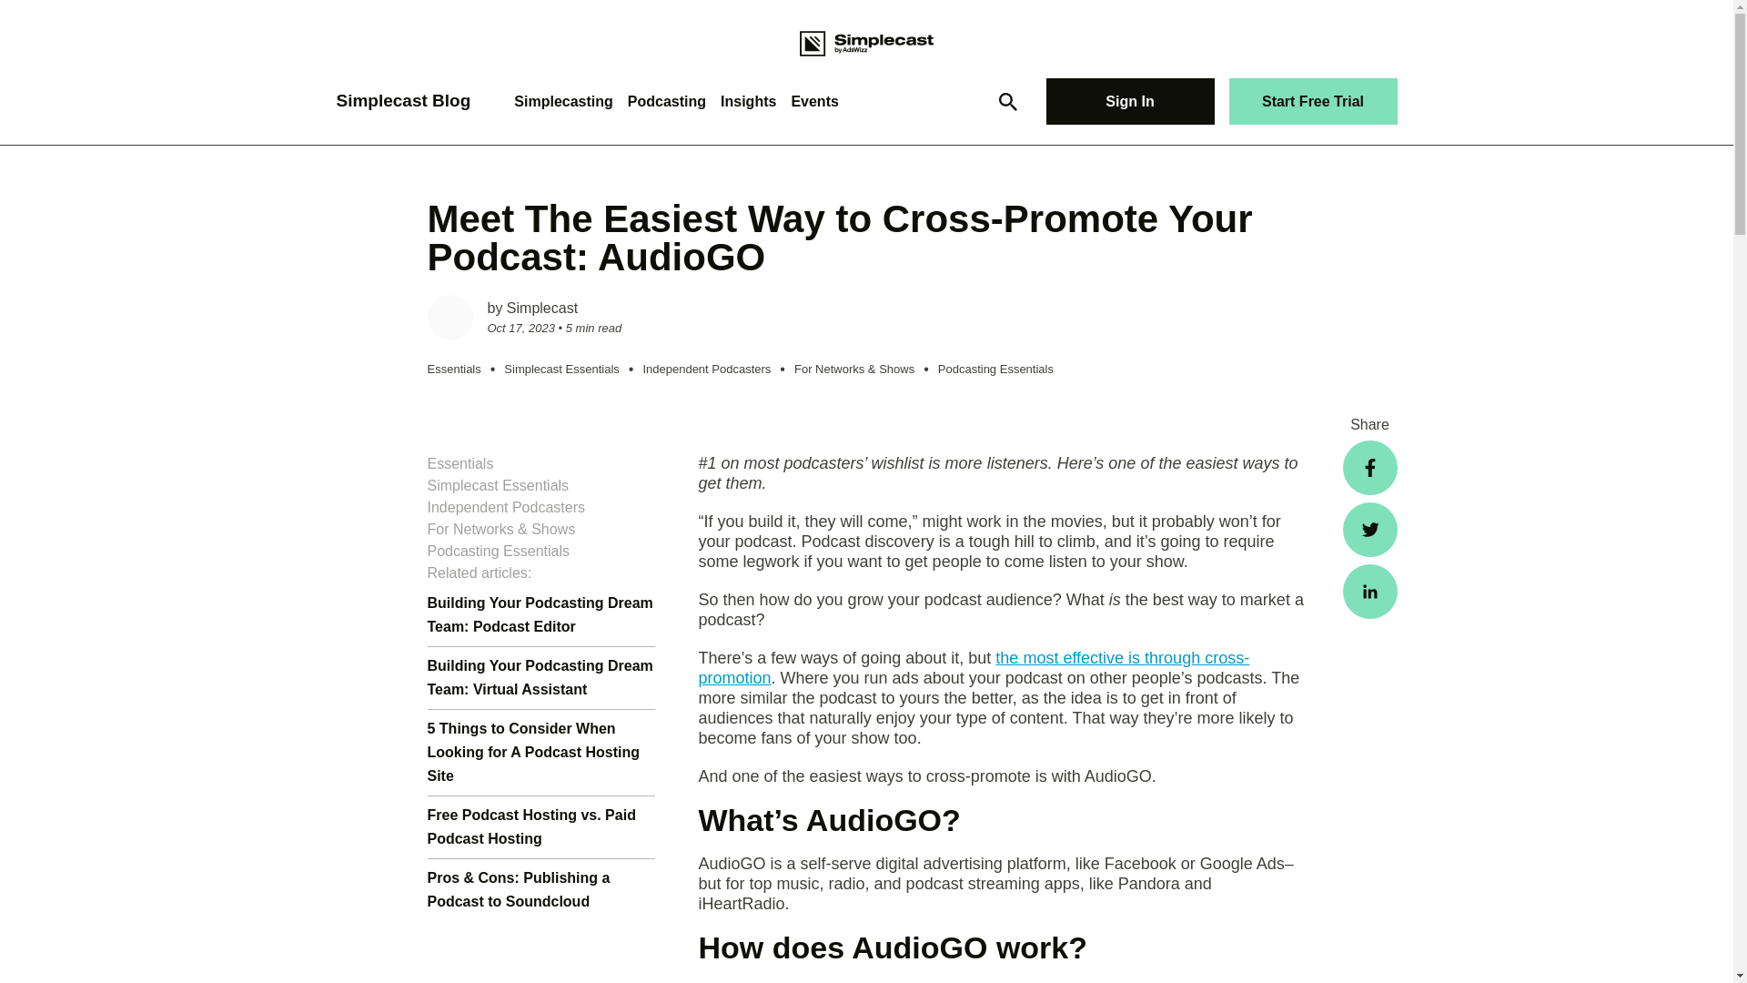 The height and width of the screenshot is (983, 1747). I want to click on Simplecasting, so click(562, 100).